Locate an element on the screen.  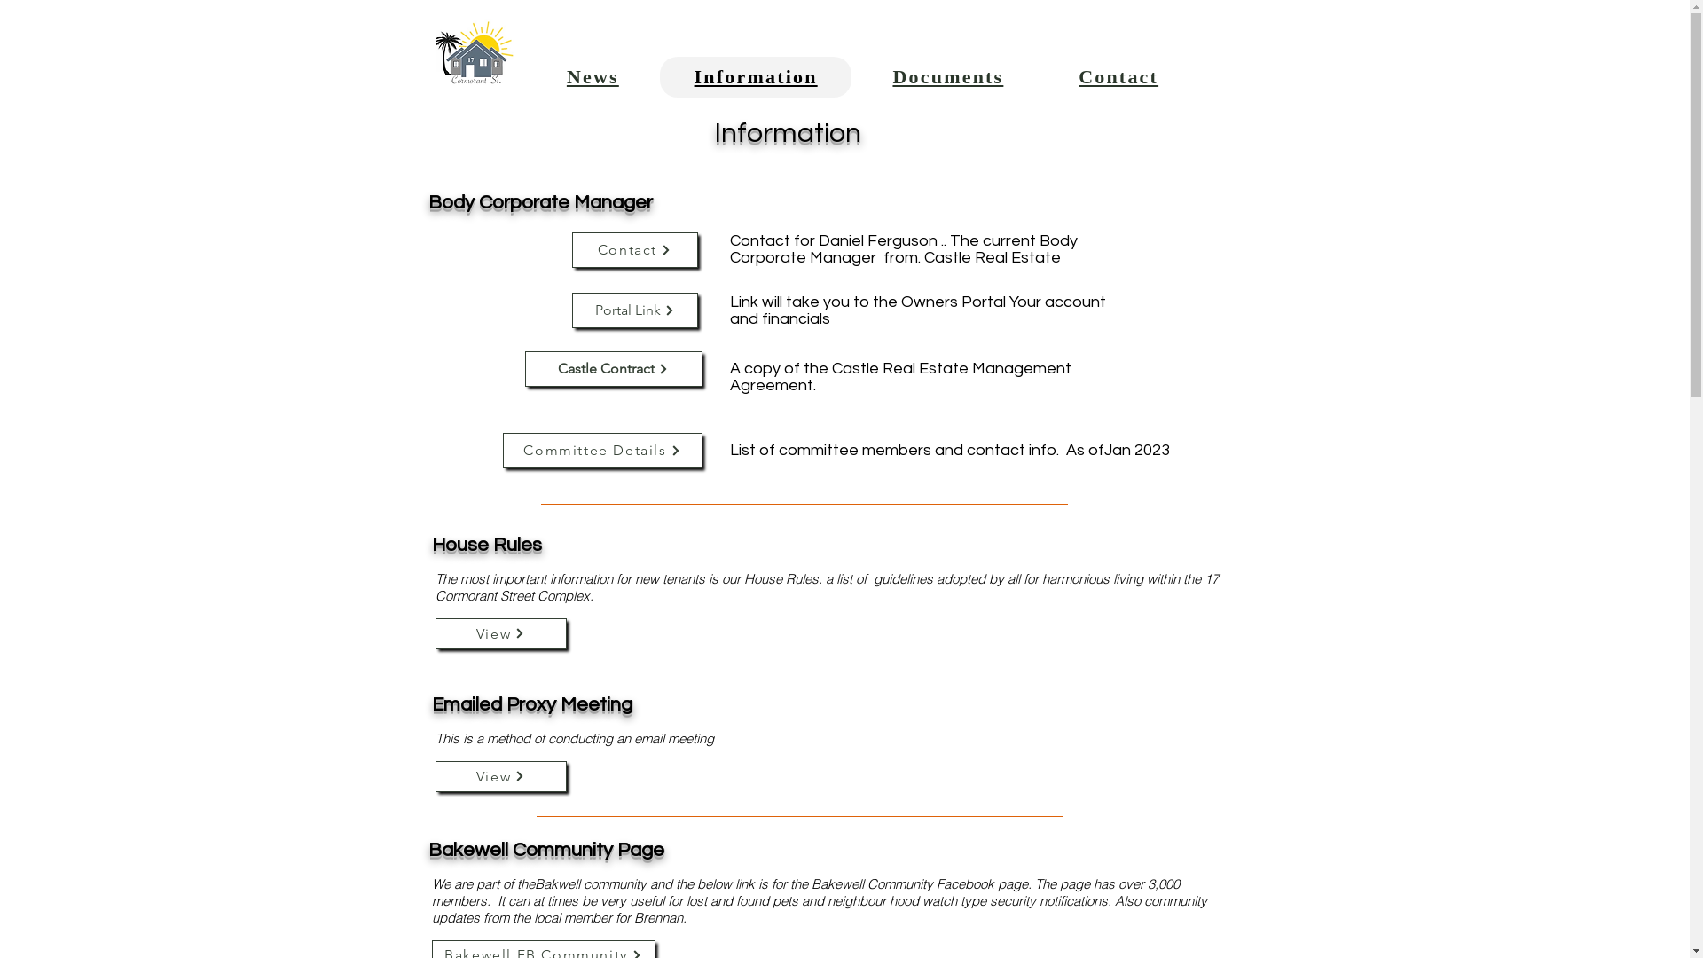
News is located at coordinates (593, 77).